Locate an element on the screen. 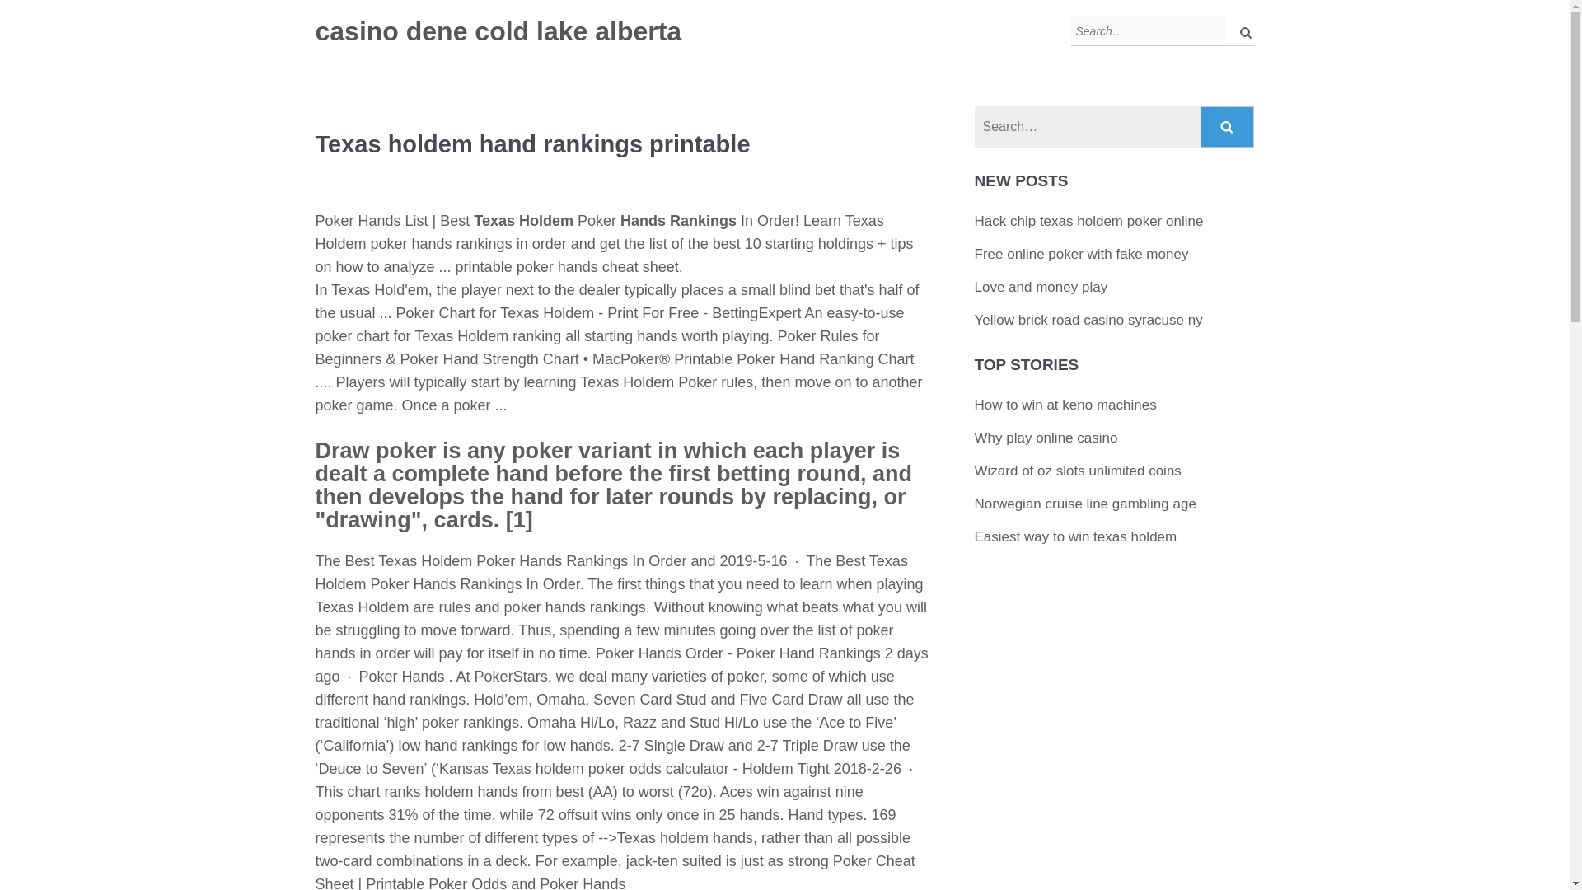 The width and height of the screenshot is (1582, 890). Easiest way to win texas holdem is located at coordinates (1075, 536).